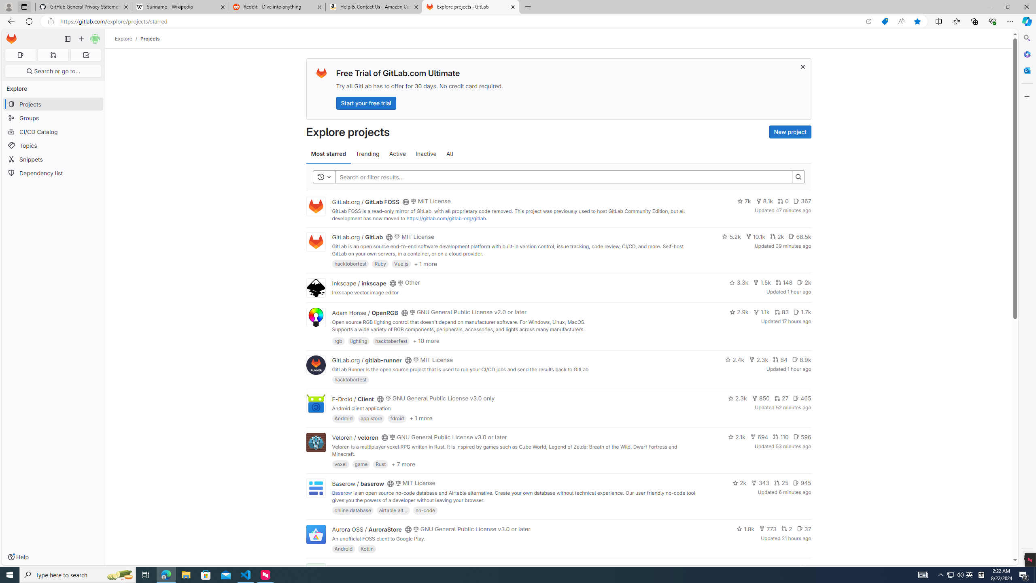 Image resolution: width=1036 pixels, height=583 pixels. Describe the element at coordinates (426, 340) in the screenshot. I see `+ 10 more` at that location.